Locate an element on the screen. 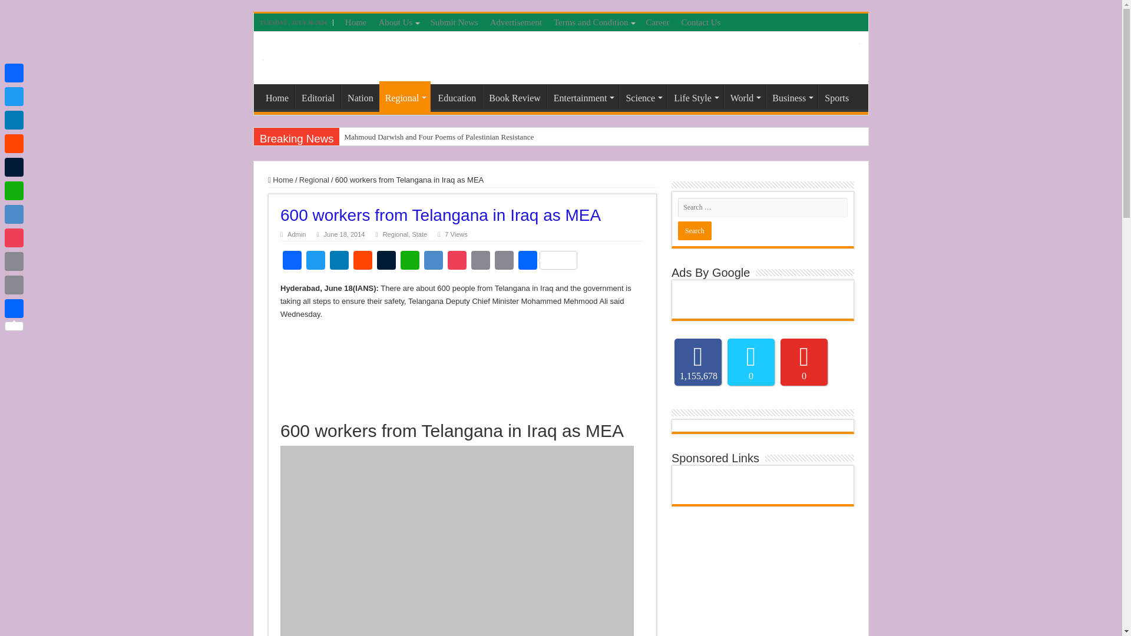 The width and height of the screenshot is (1131, 636). About Us is located at coordinates (398, 22).